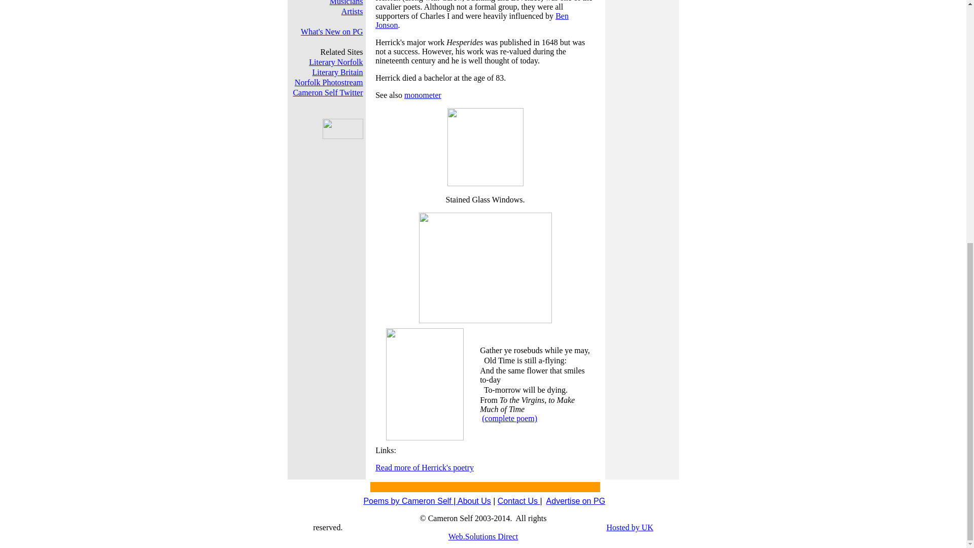 Image resolution: width=974 pixels, height=548 pixels. I want to click on Poems by Cameron Self, so click(408, 500).